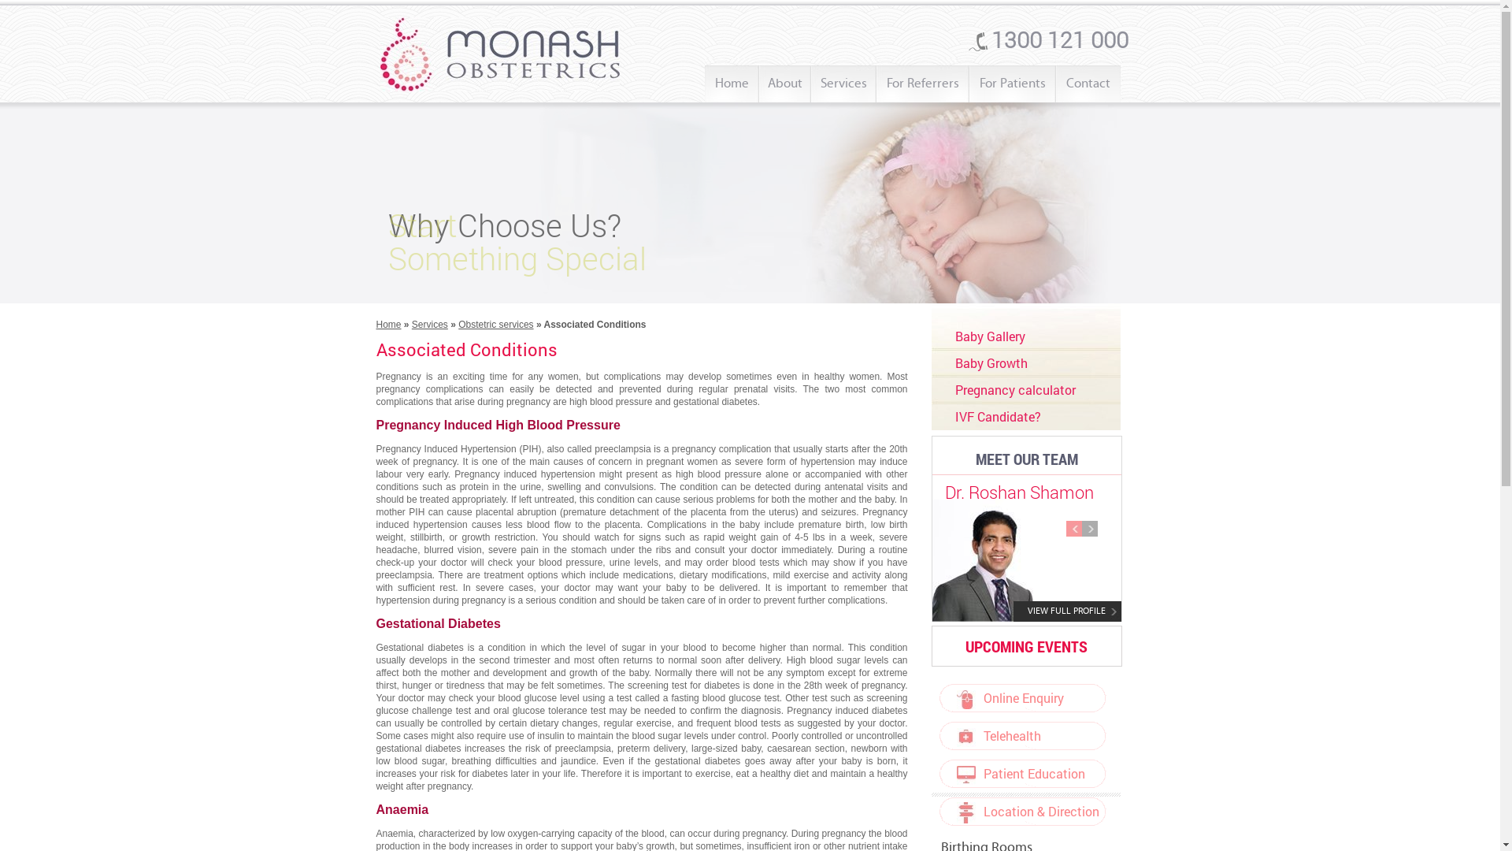 The width and height of the screenshot is (1512, 851). What do you see at coordinates (430, 325) in the screenshot?
I see `Services` at bounding box center [430, 325].